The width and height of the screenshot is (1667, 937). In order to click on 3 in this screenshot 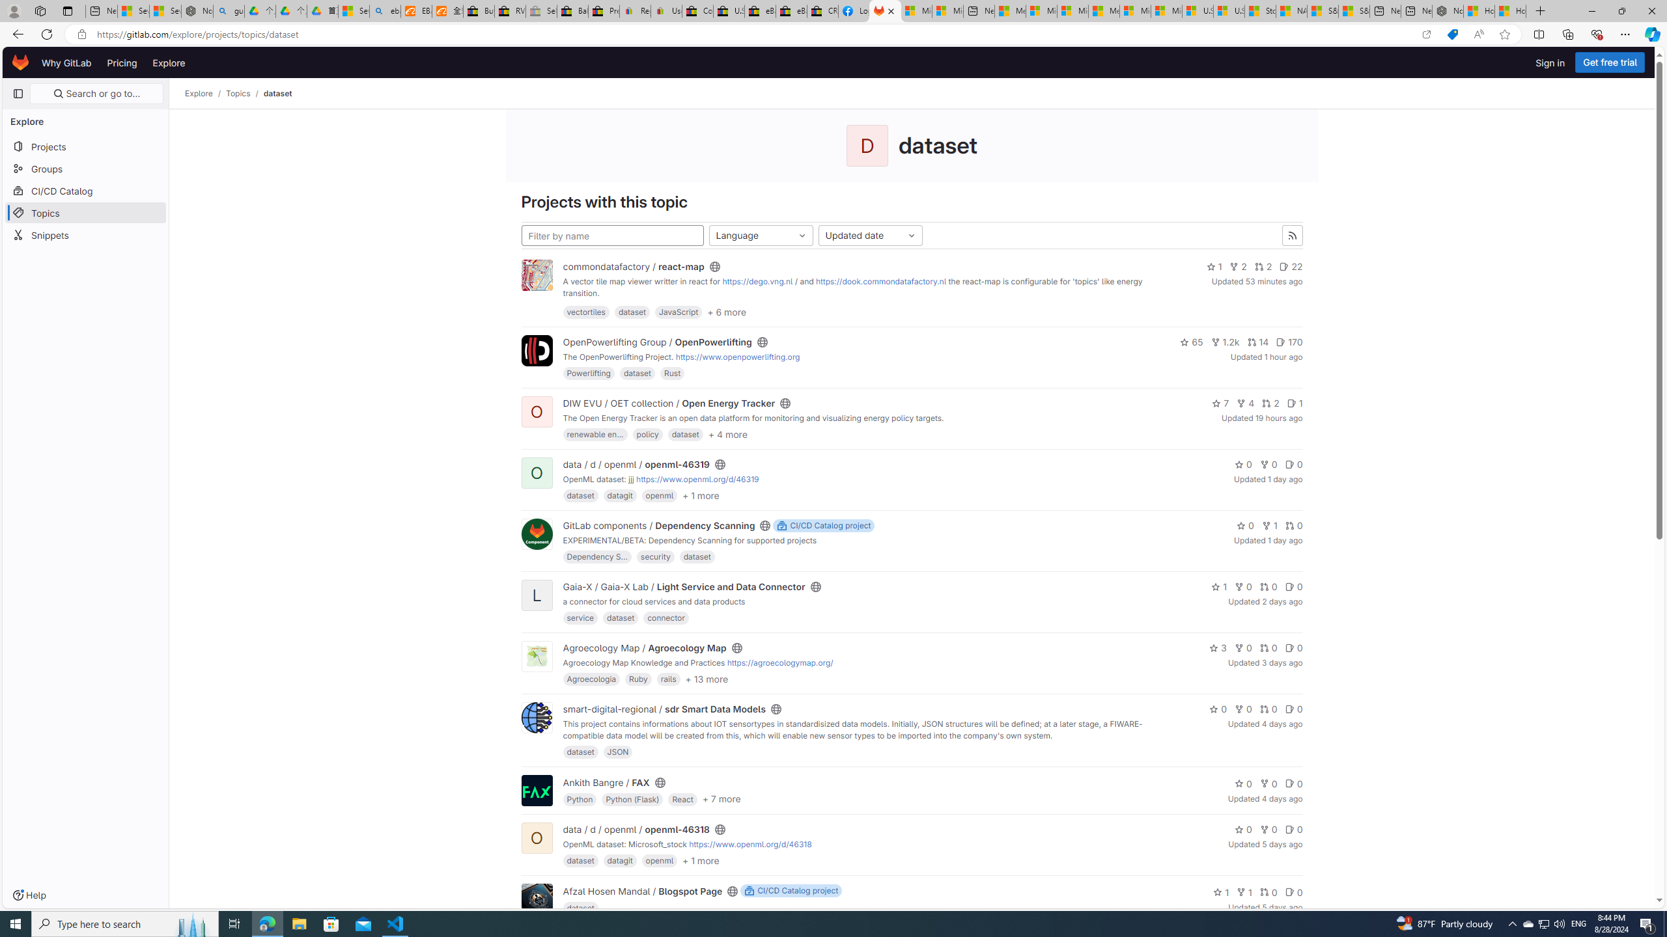, I will do `click(1218, 647)`.